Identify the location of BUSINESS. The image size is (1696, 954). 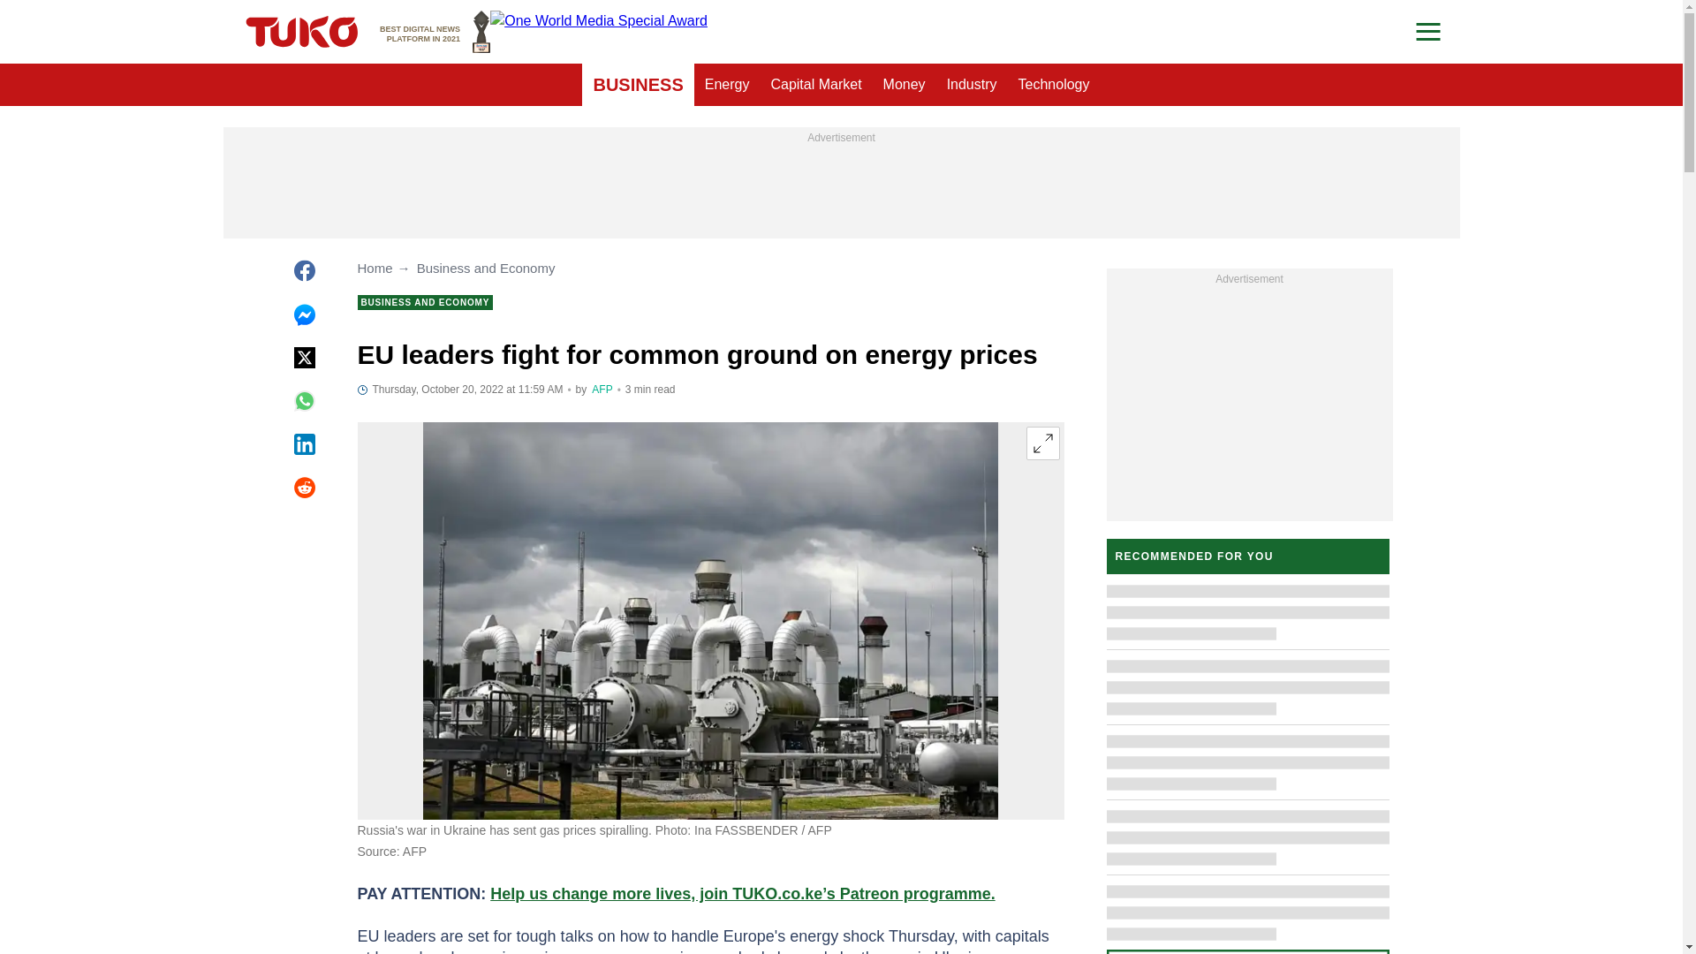
(638, 85).